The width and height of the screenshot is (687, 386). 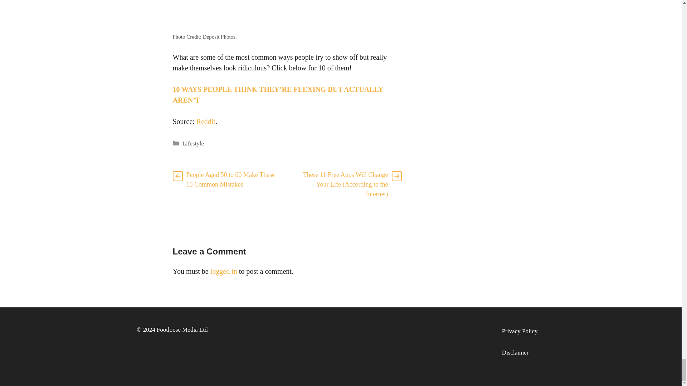 I want to click on Disclaimer, so click(x=515, y=353).